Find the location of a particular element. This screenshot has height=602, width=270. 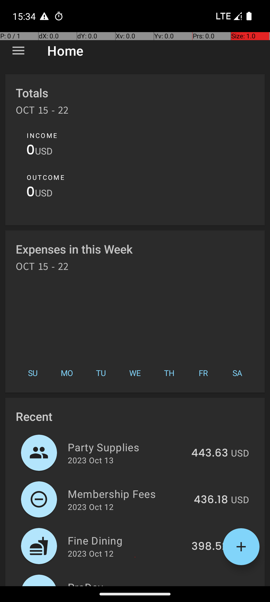

Membership Fees is located at coordinates (128, 494).